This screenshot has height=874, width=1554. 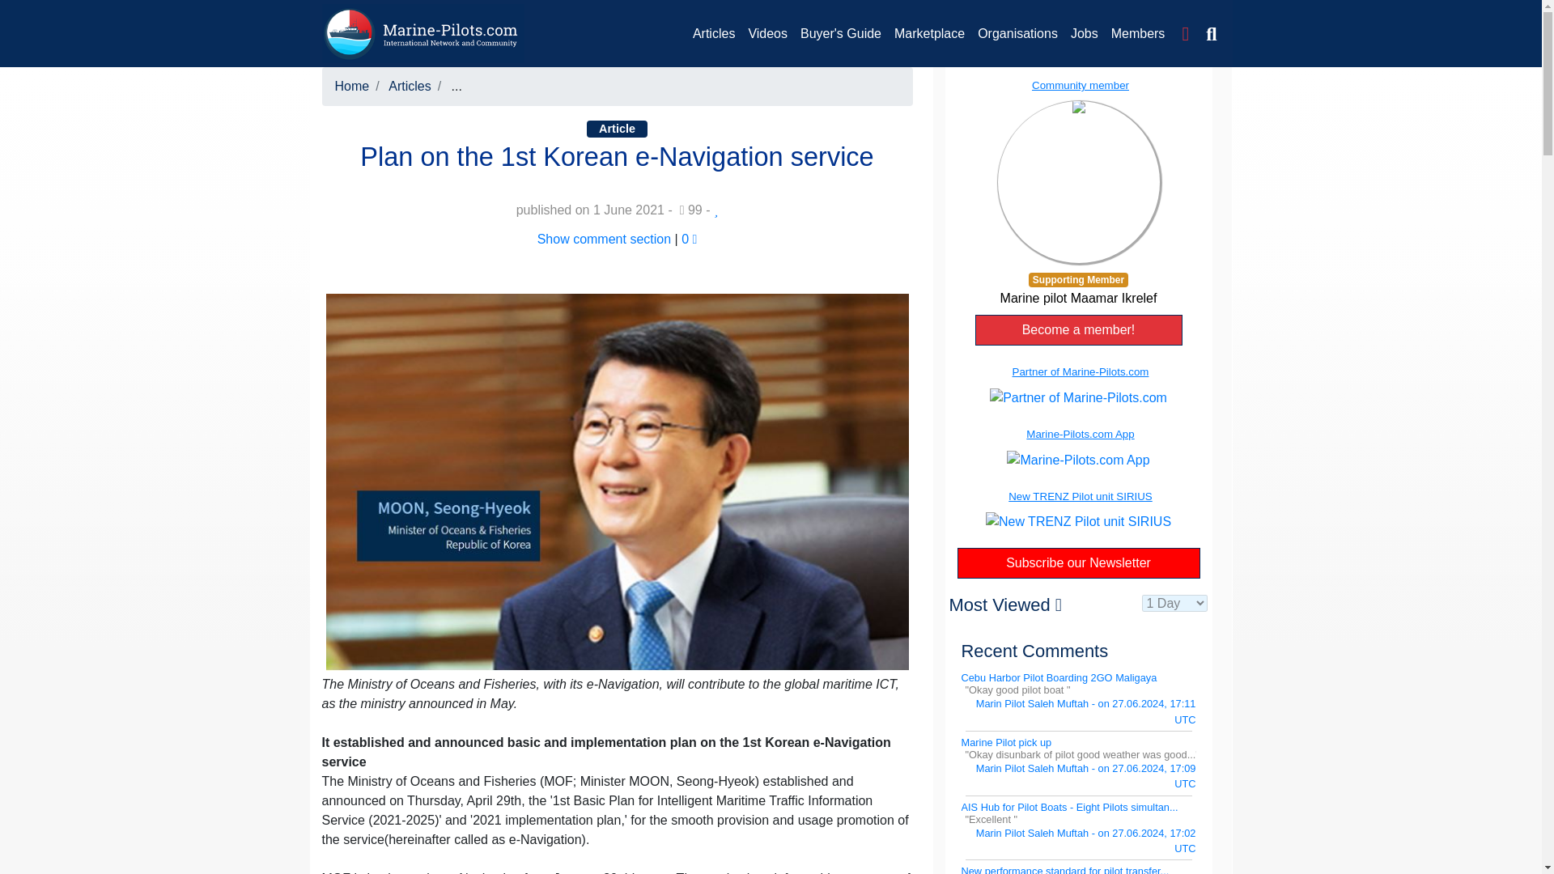 I want to click on 99, so click(x=691, y=209).